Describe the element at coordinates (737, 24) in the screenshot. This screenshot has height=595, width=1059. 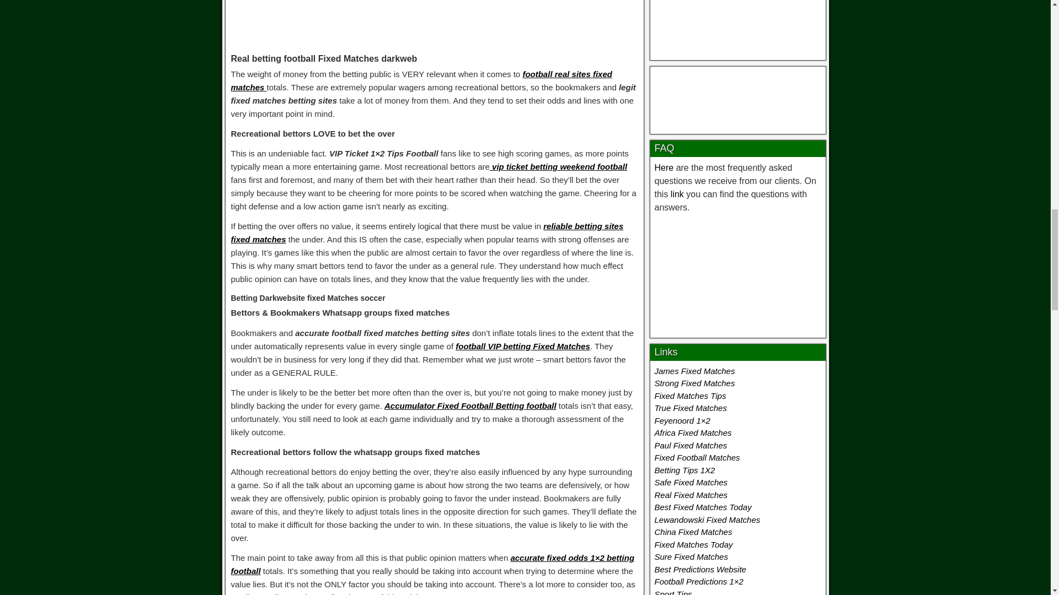
I see `winning tips predictions sources` at that location.